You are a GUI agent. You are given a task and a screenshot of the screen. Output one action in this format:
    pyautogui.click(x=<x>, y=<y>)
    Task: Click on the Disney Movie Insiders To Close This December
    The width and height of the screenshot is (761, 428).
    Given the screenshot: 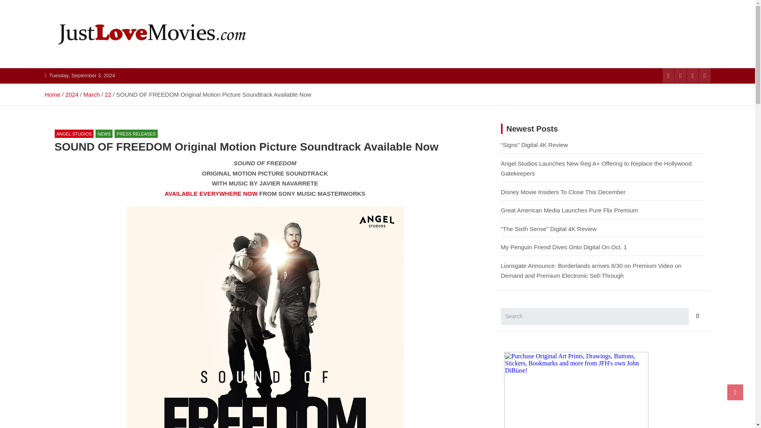 What is the action you would take?
    pyautogui.click(x=563, y=192)
    